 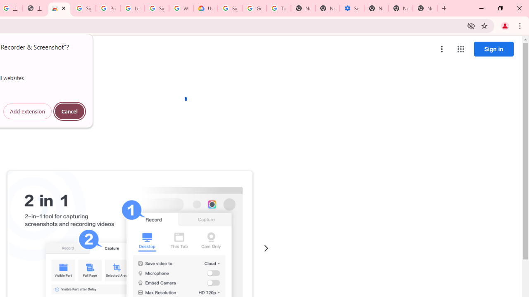 I want to click on Awesome Screen Recorder & Screenshot - Chrome Web Store, so click(x=59, y=8).